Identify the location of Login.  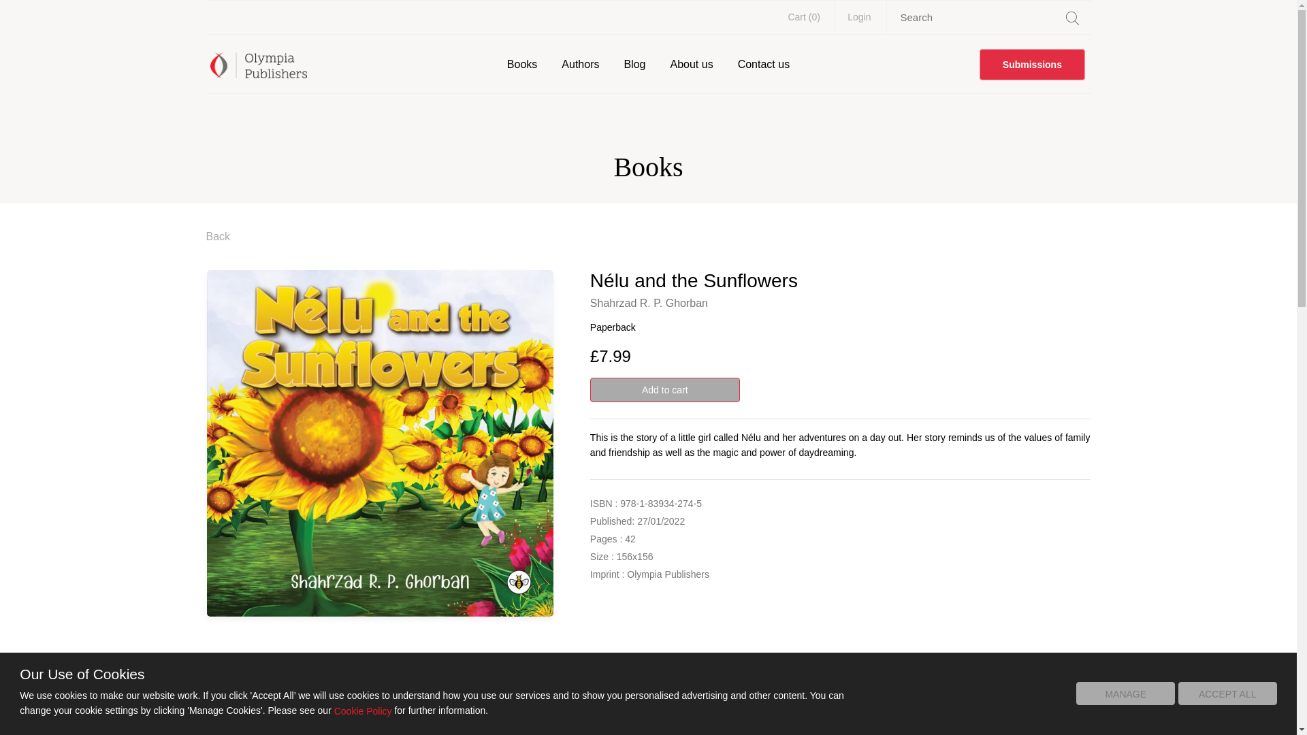
(859, 16).